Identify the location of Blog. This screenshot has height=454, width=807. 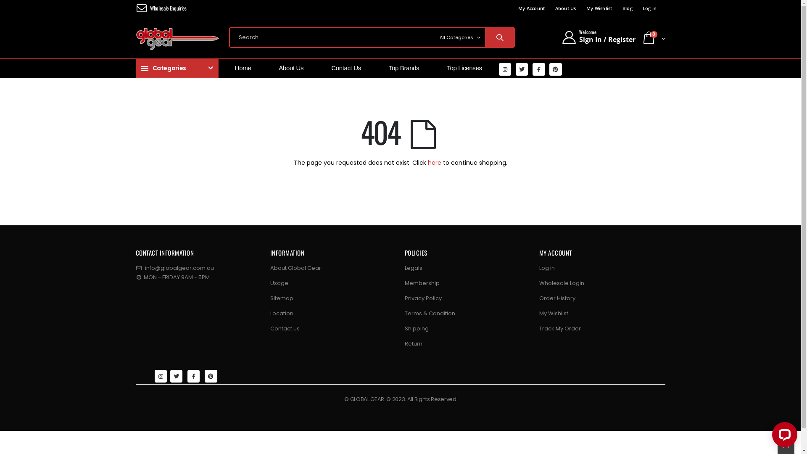
(628, 8).